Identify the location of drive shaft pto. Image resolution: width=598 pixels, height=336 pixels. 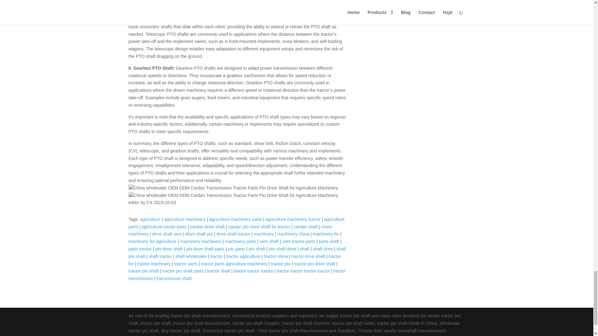
(199, 234).